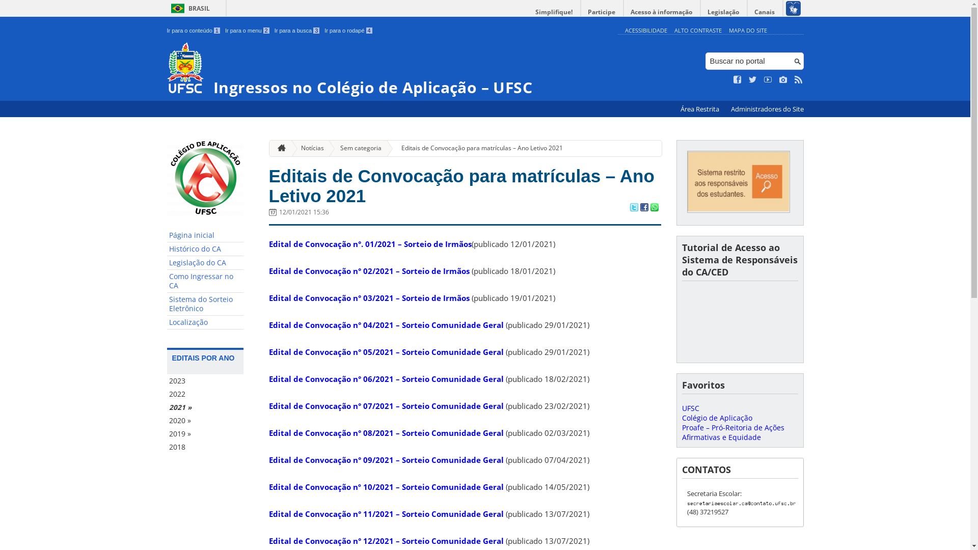  What do you see at coordinates (205, 381) in the screenshot?
I see `2023` at bounding box center [205, 381].